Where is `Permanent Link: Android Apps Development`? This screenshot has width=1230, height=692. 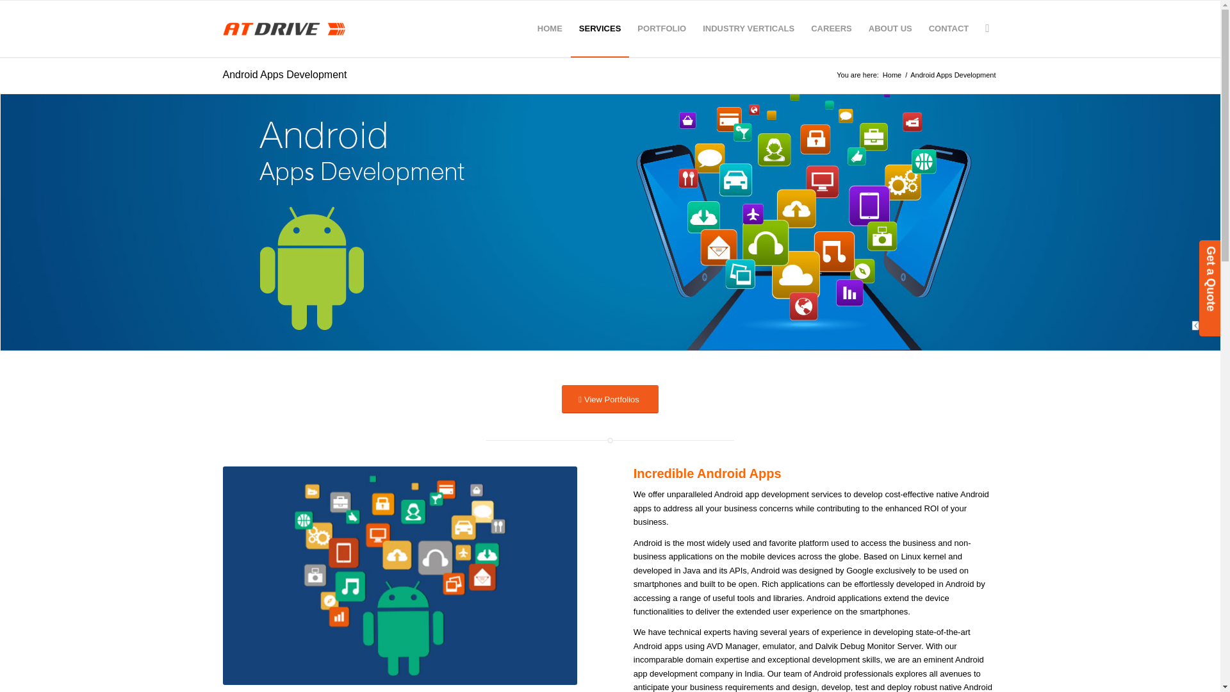 Permanent Link: Android Apps Development is located at coordinates (284, 74).